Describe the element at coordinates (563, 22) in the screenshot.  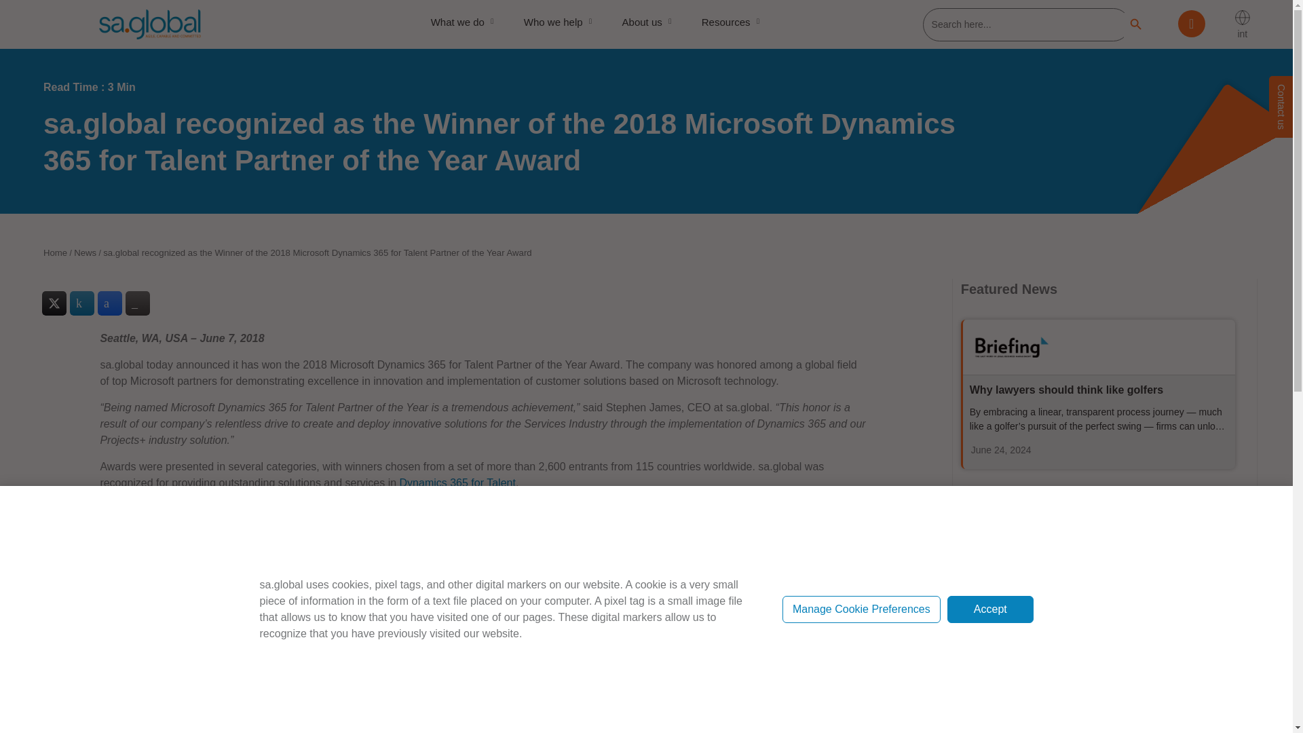
I see `Who we help` at that location.